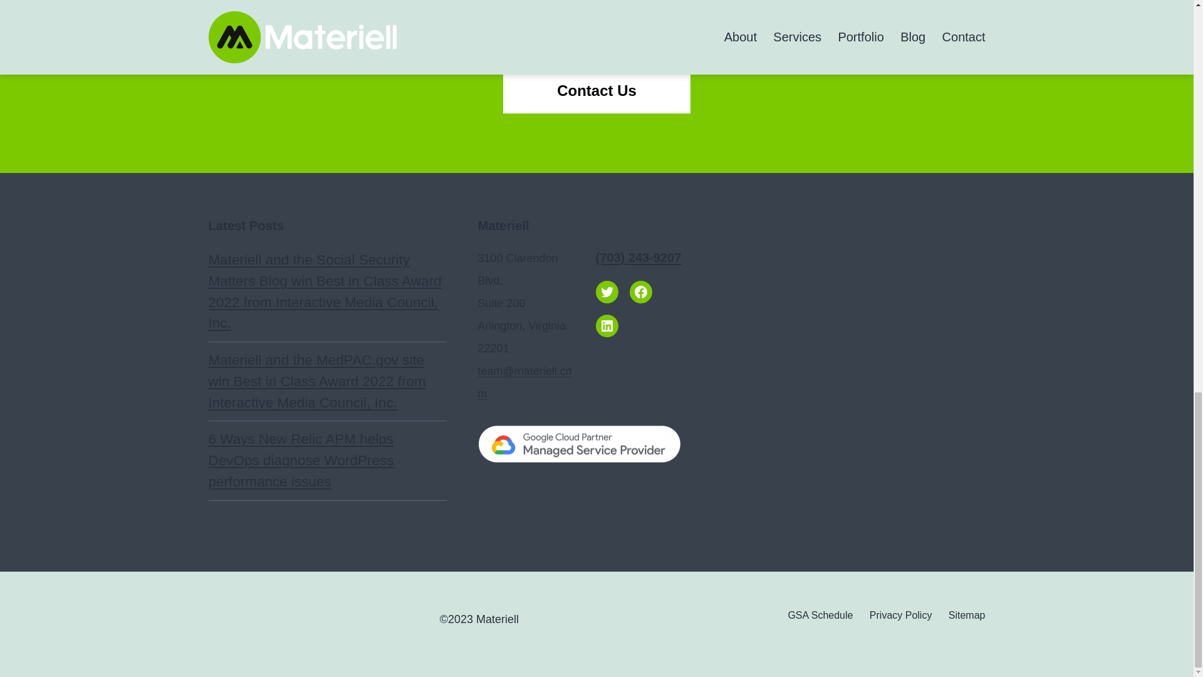 The image size is (1203, 677). I want to click on Portfolio, so click(596, 30).